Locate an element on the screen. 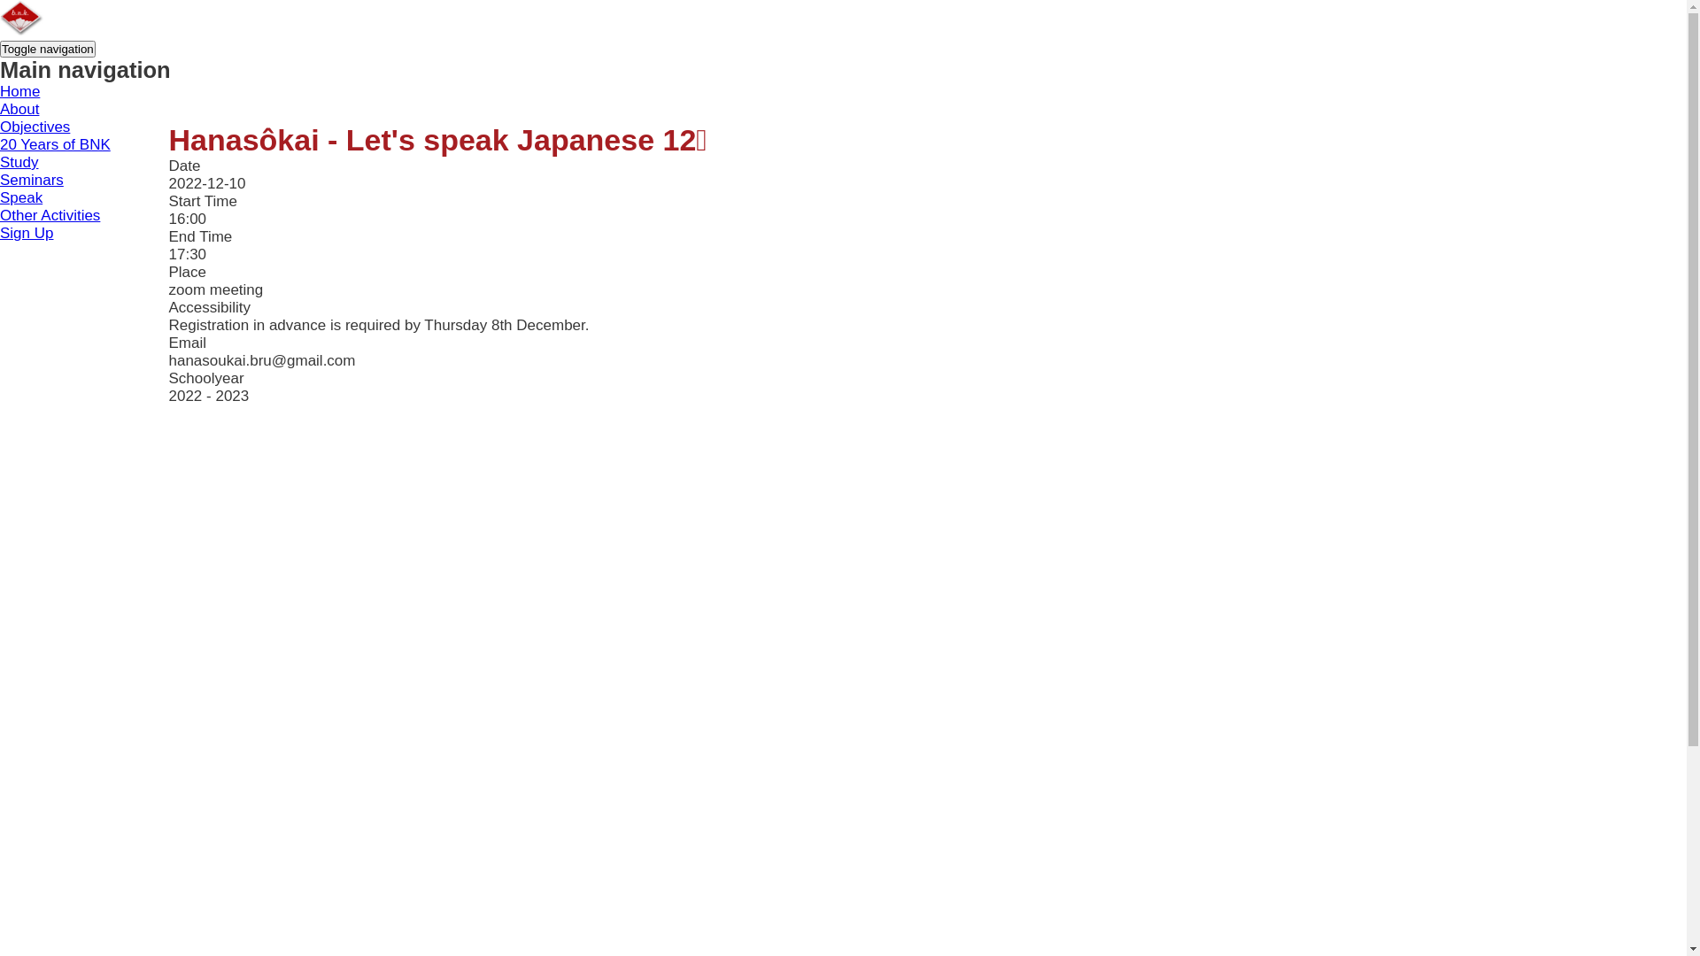 This screenshot has height=956, width=1700. Home is located at coordinates (21, 30).